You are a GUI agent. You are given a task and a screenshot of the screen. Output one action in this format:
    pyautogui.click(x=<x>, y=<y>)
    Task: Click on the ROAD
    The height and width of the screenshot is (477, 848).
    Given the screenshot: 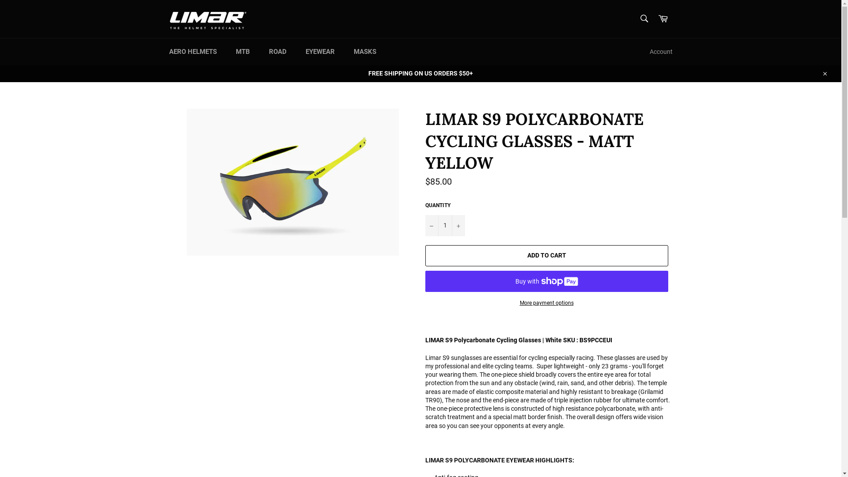 What is the action you would take?
    pyautogui.click(x=277, y=52)
    